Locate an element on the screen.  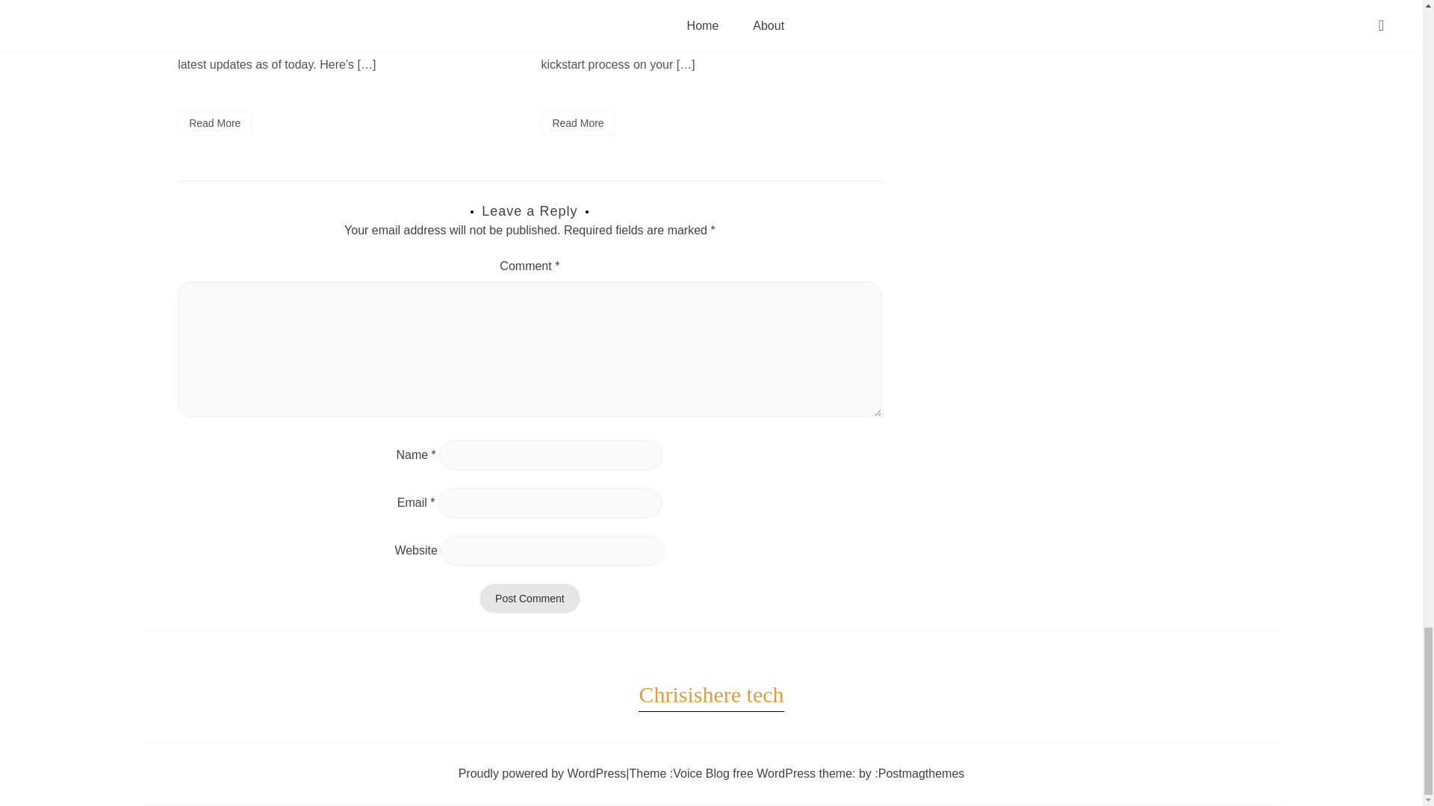
Voice Blog free WordPress theme is located at coordinates (762, 773).